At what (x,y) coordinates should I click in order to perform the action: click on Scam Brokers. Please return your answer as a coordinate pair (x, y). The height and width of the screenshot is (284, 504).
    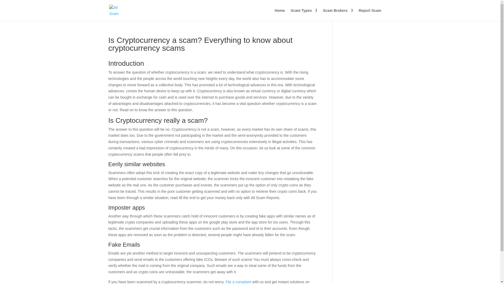
    Looking at the image, I should click on (338, 15).